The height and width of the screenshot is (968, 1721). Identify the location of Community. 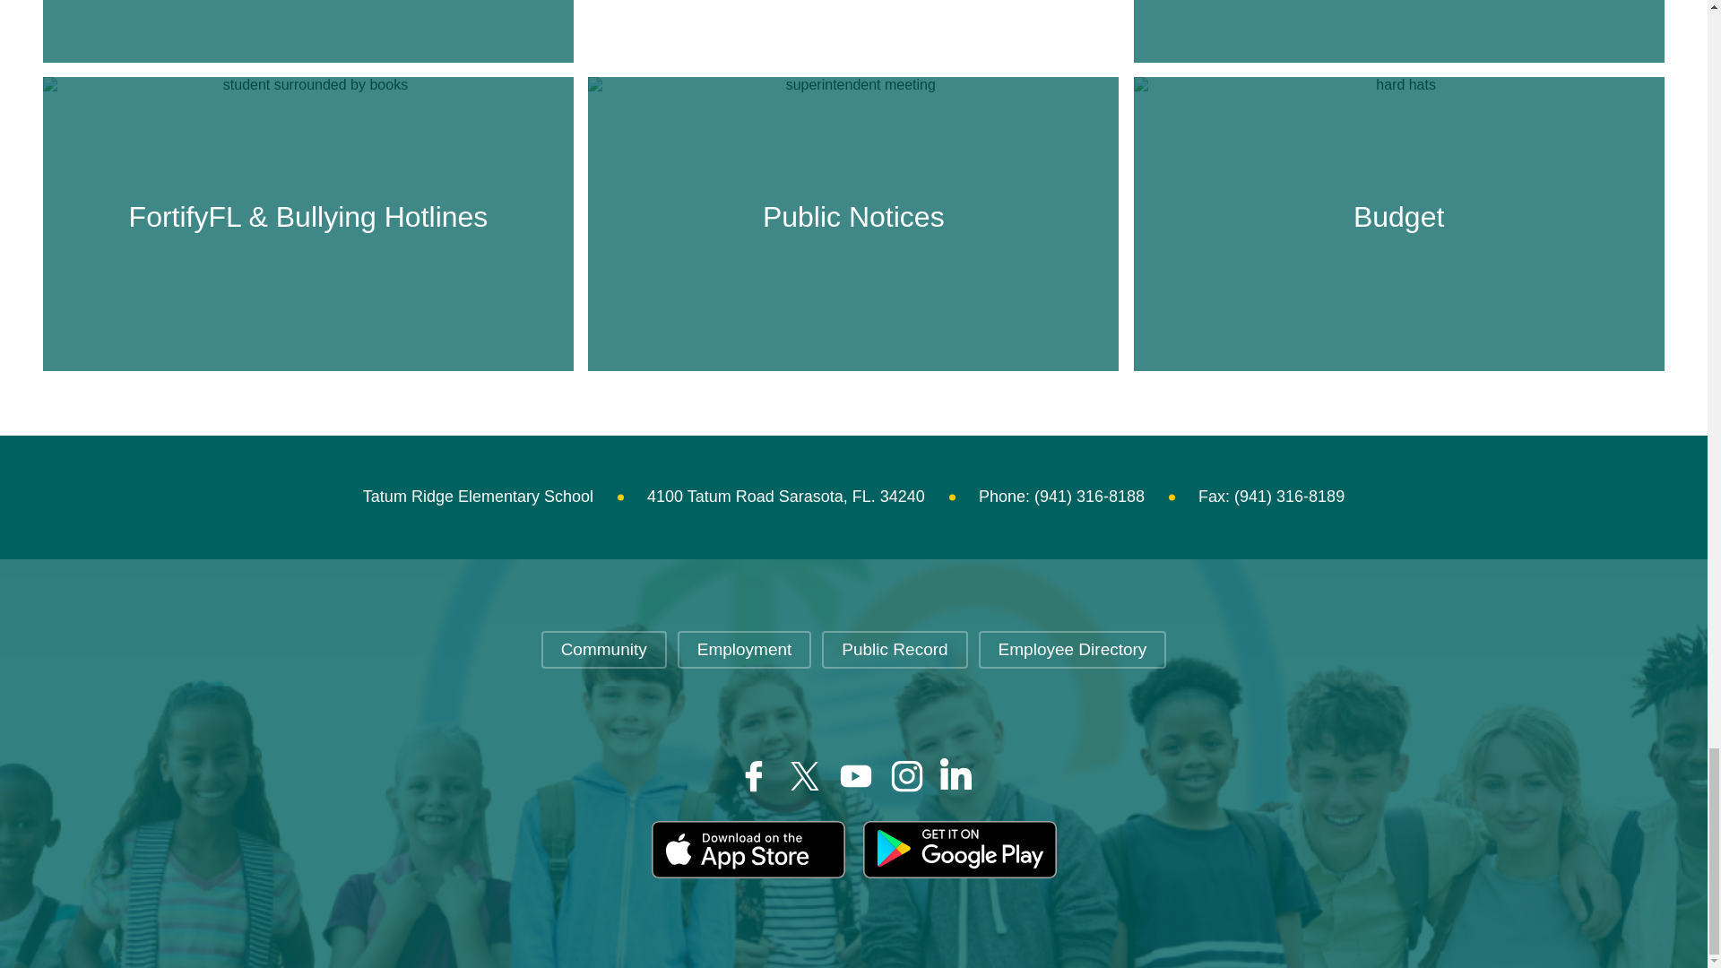
(604, 650).